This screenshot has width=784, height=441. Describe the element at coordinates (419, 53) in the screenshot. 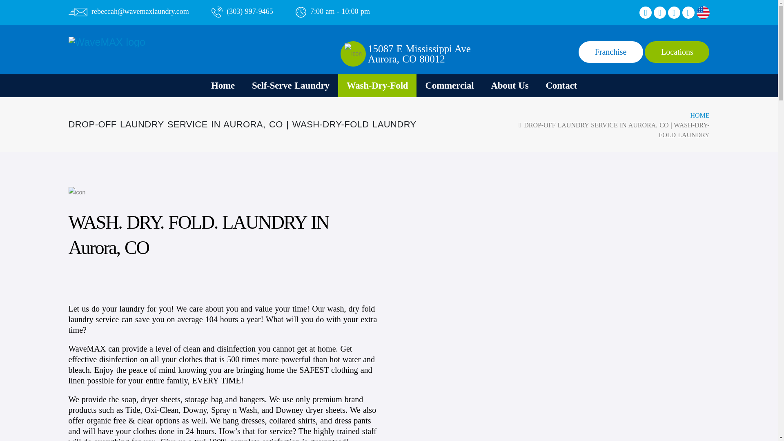

I see `Link to Google My Business` at that location.